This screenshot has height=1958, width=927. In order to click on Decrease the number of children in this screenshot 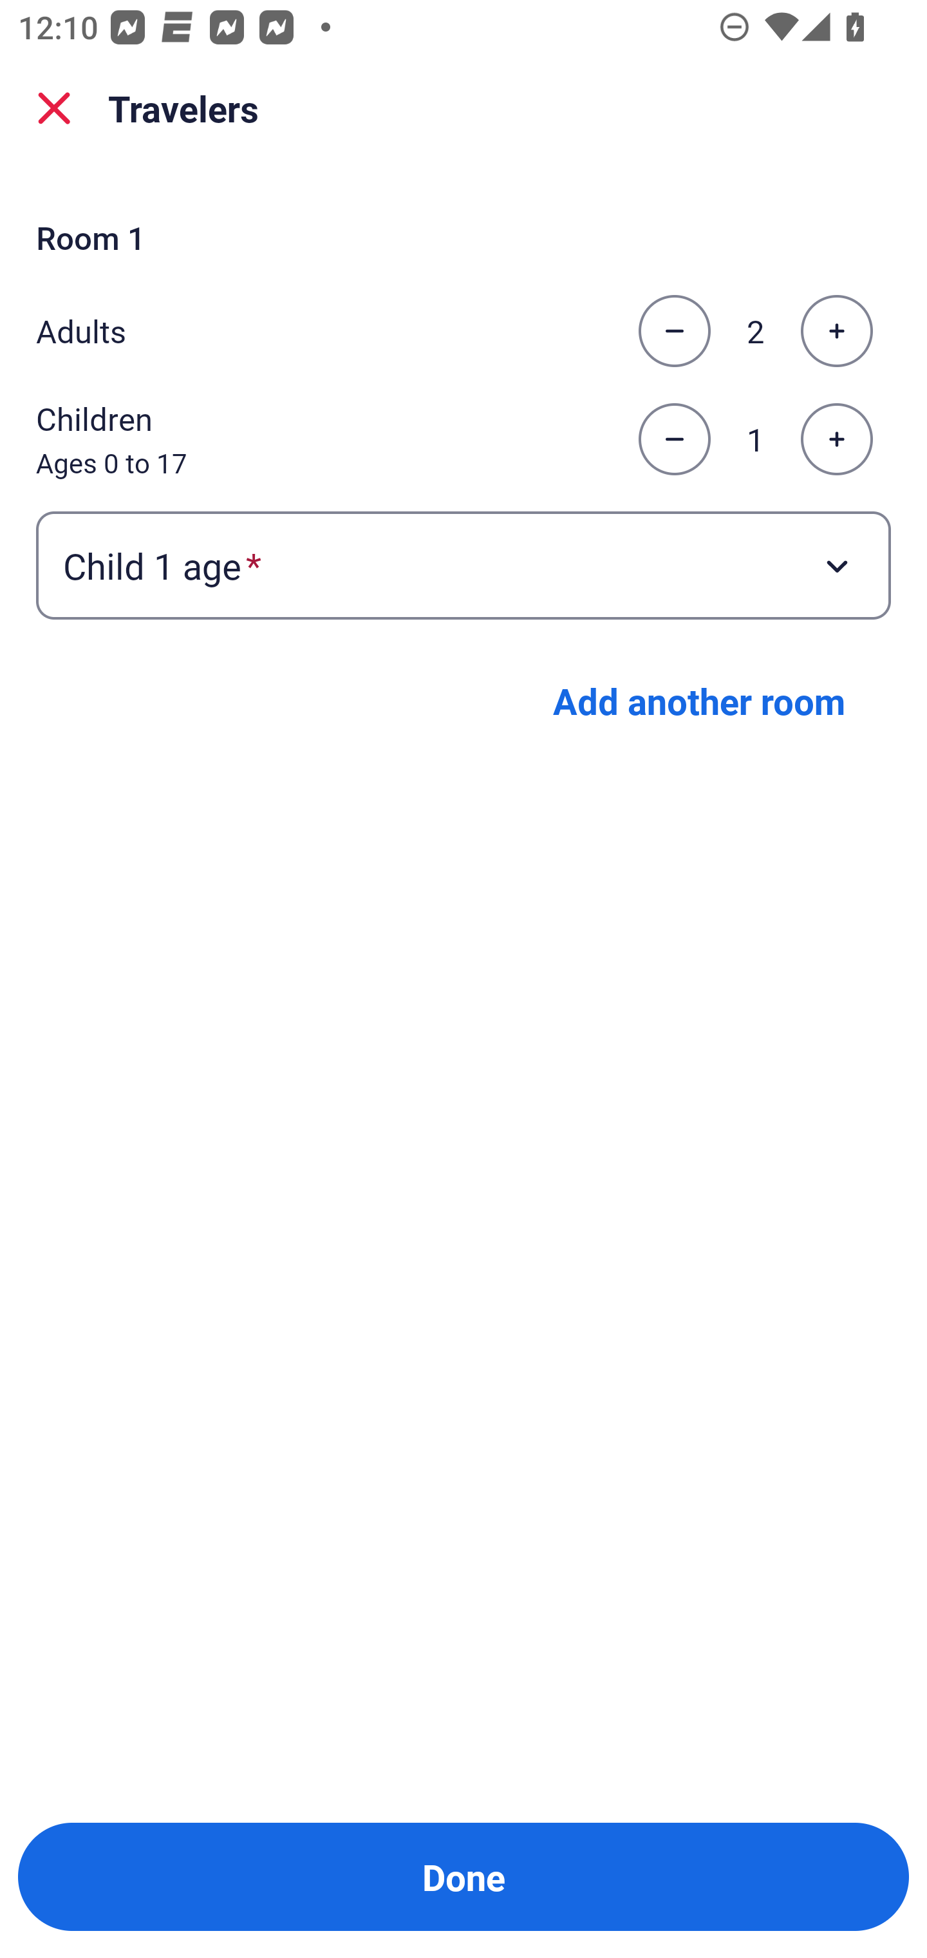, I will do `click(674, 439)`.